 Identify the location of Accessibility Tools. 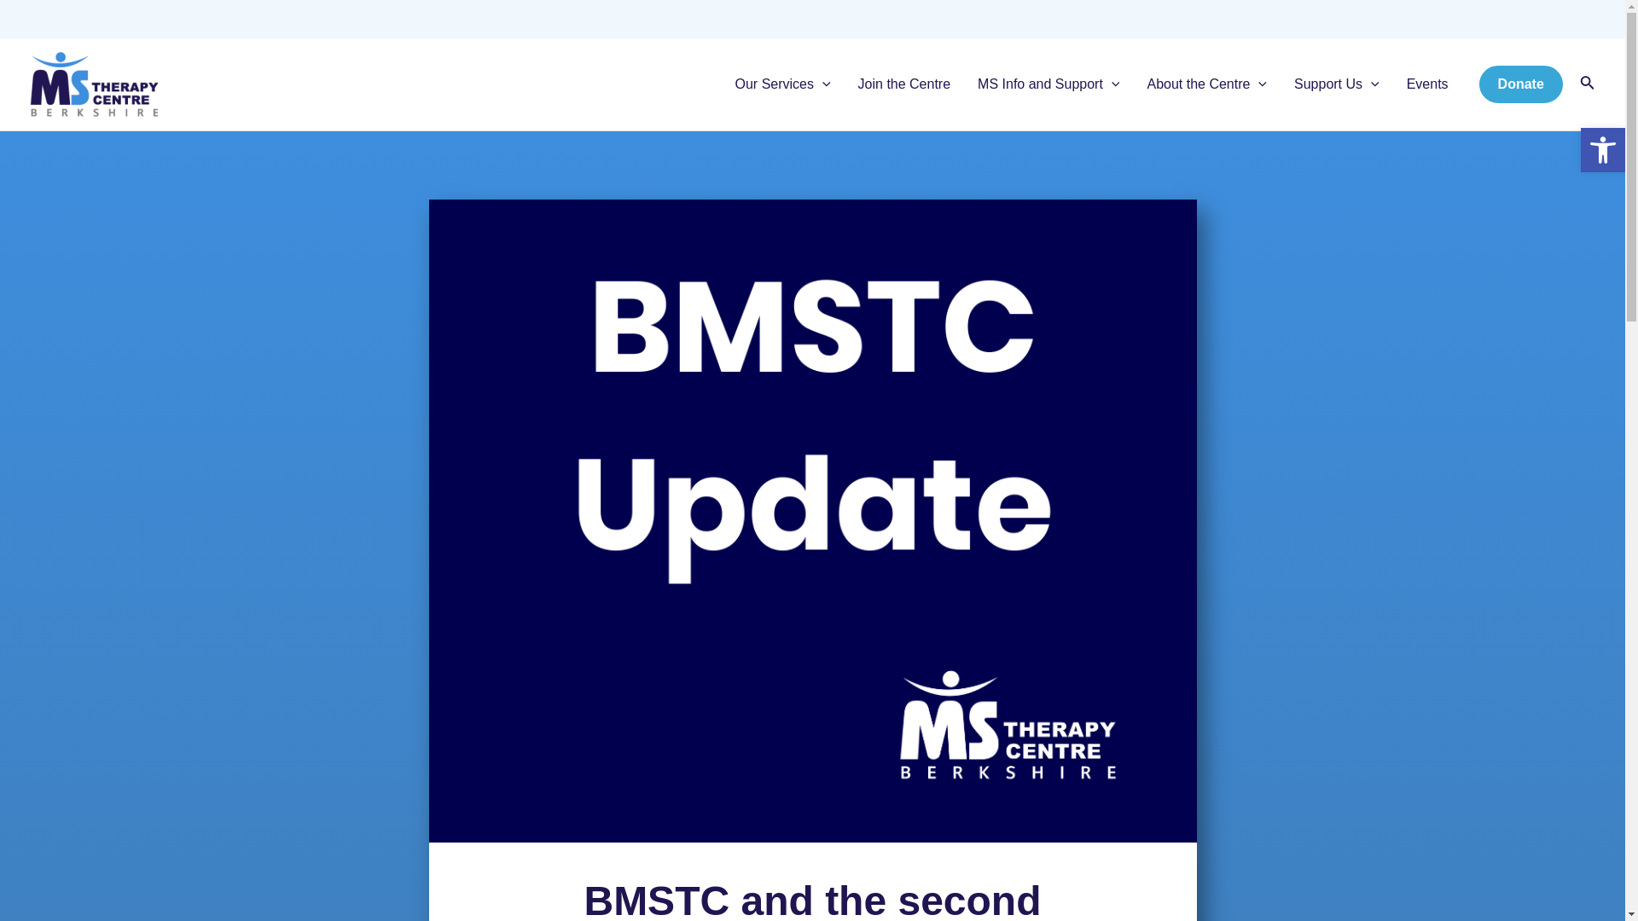
(1602, 150).